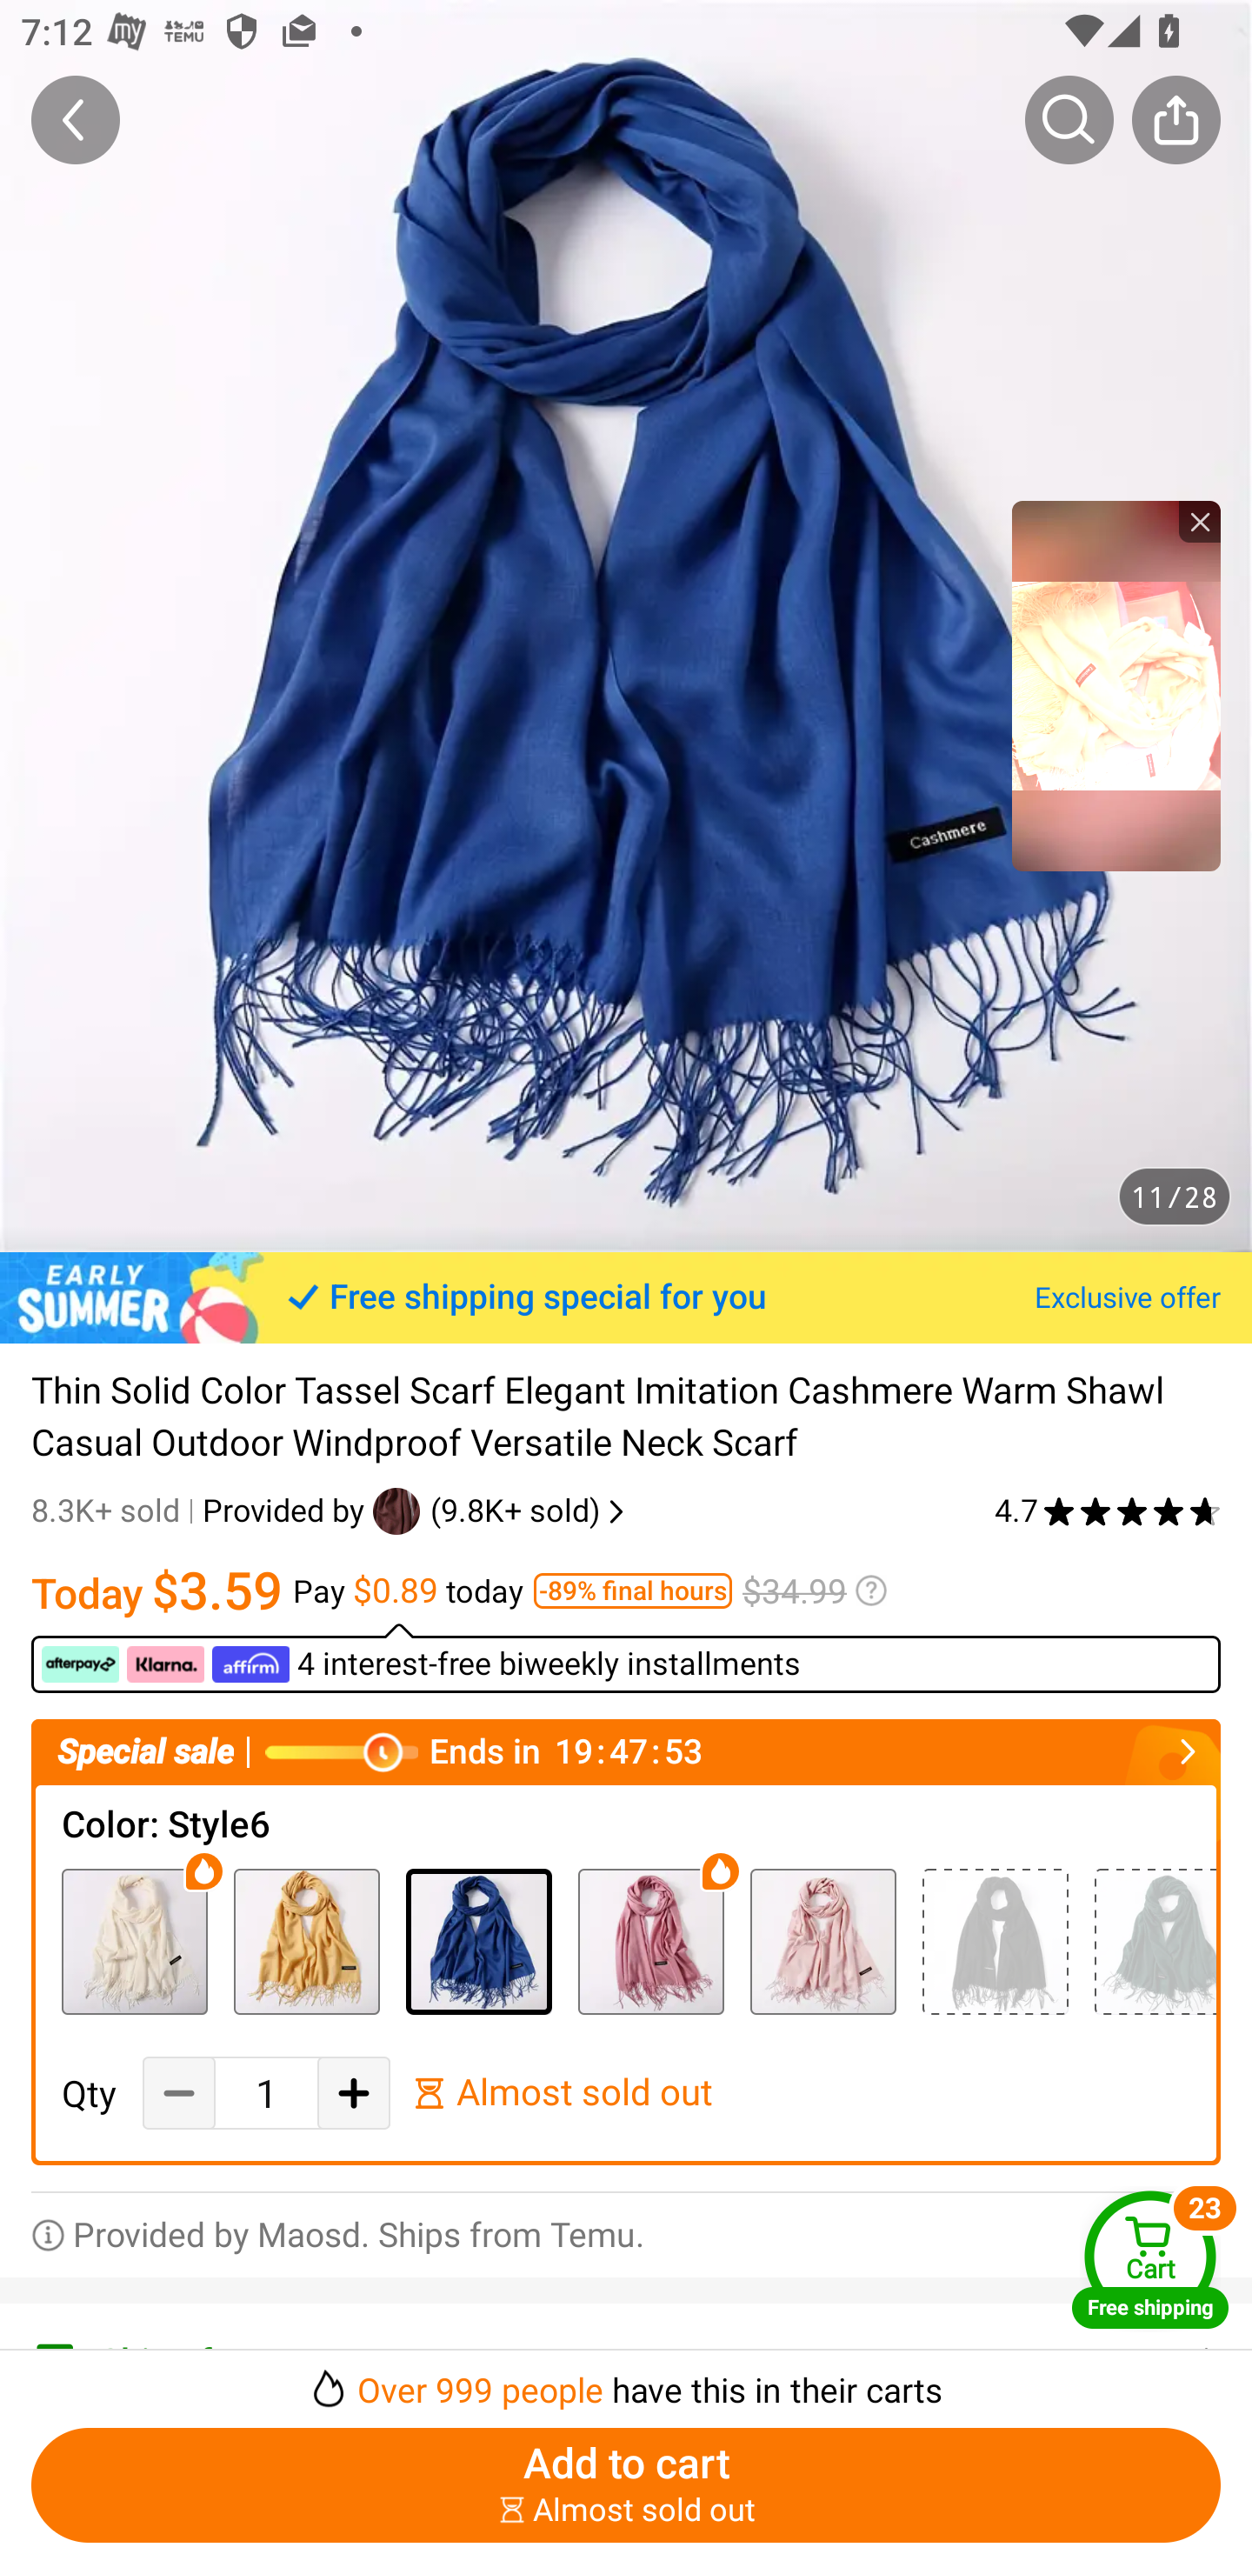 The width and height of the screenshot is (1252, 2574). I want to click on 8.3K+ sold Provided by , so click(202, 1510).